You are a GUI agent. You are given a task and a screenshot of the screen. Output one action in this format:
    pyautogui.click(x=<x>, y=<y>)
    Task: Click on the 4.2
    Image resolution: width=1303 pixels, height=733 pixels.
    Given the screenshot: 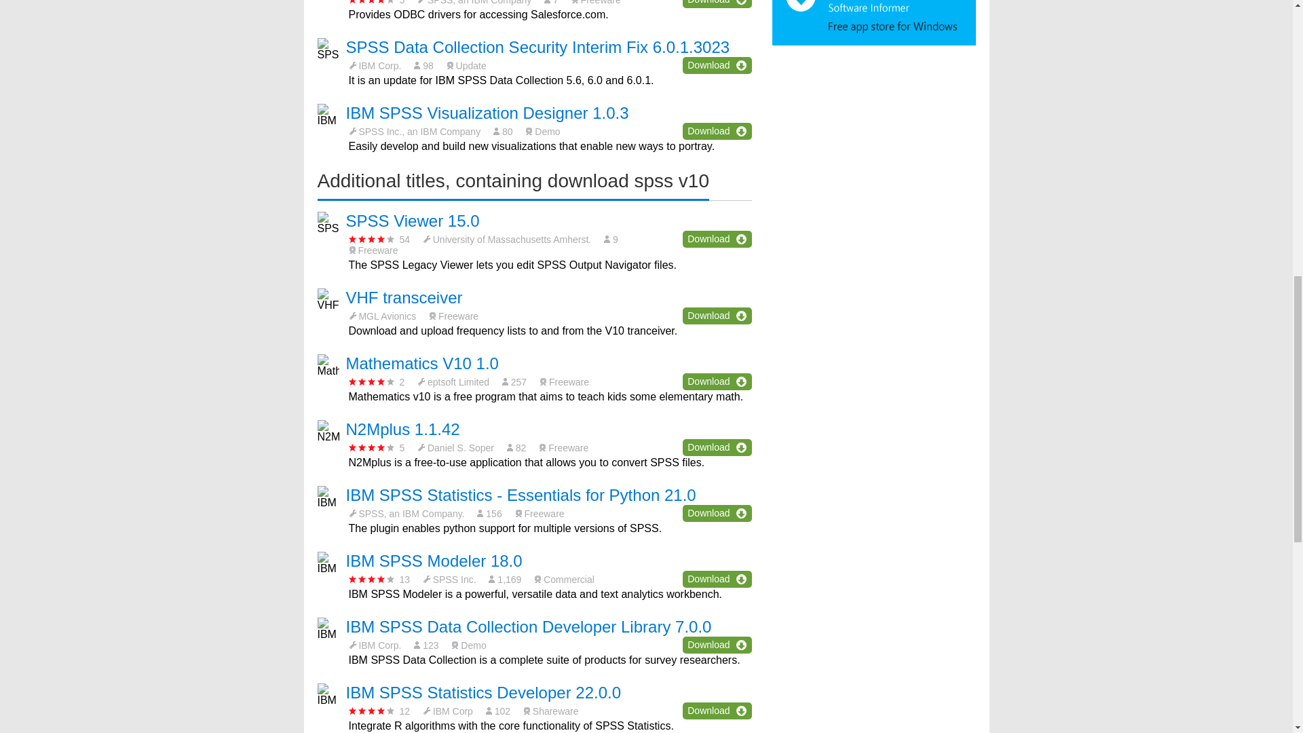 What is the action you would take?
    pyautogui.click(x=372, y=448)
    